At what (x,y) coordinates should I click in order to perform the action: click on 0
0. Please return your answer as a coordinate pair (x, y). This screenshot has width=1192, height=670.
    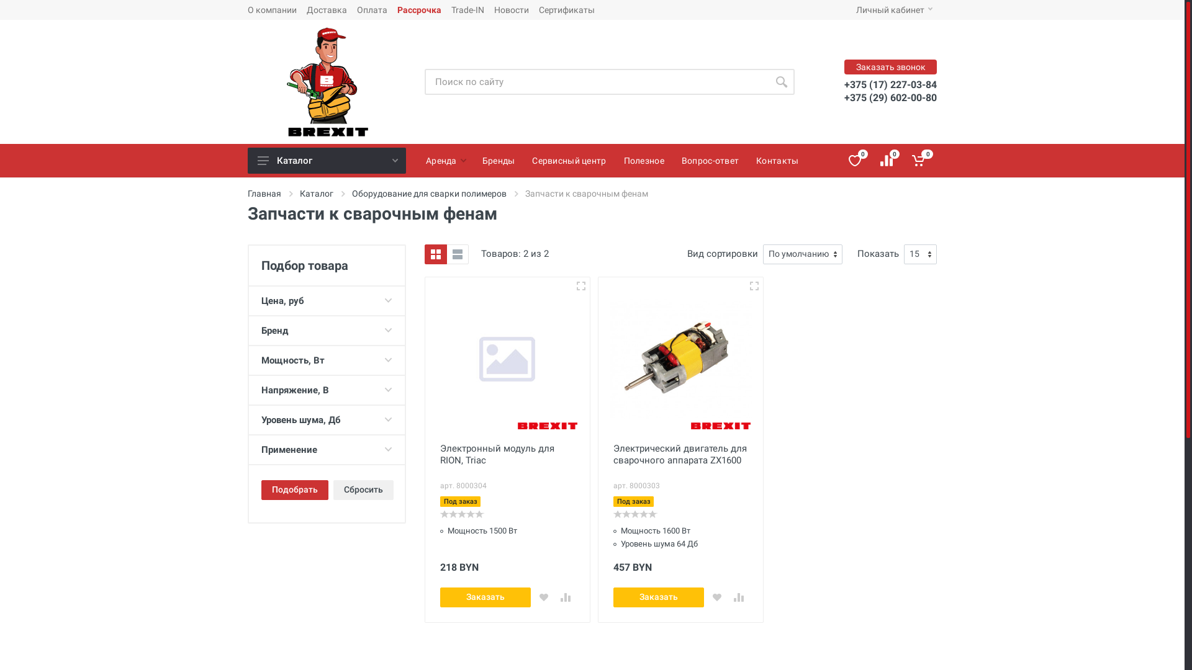
    Looking at the image, I should click on (920, 161).